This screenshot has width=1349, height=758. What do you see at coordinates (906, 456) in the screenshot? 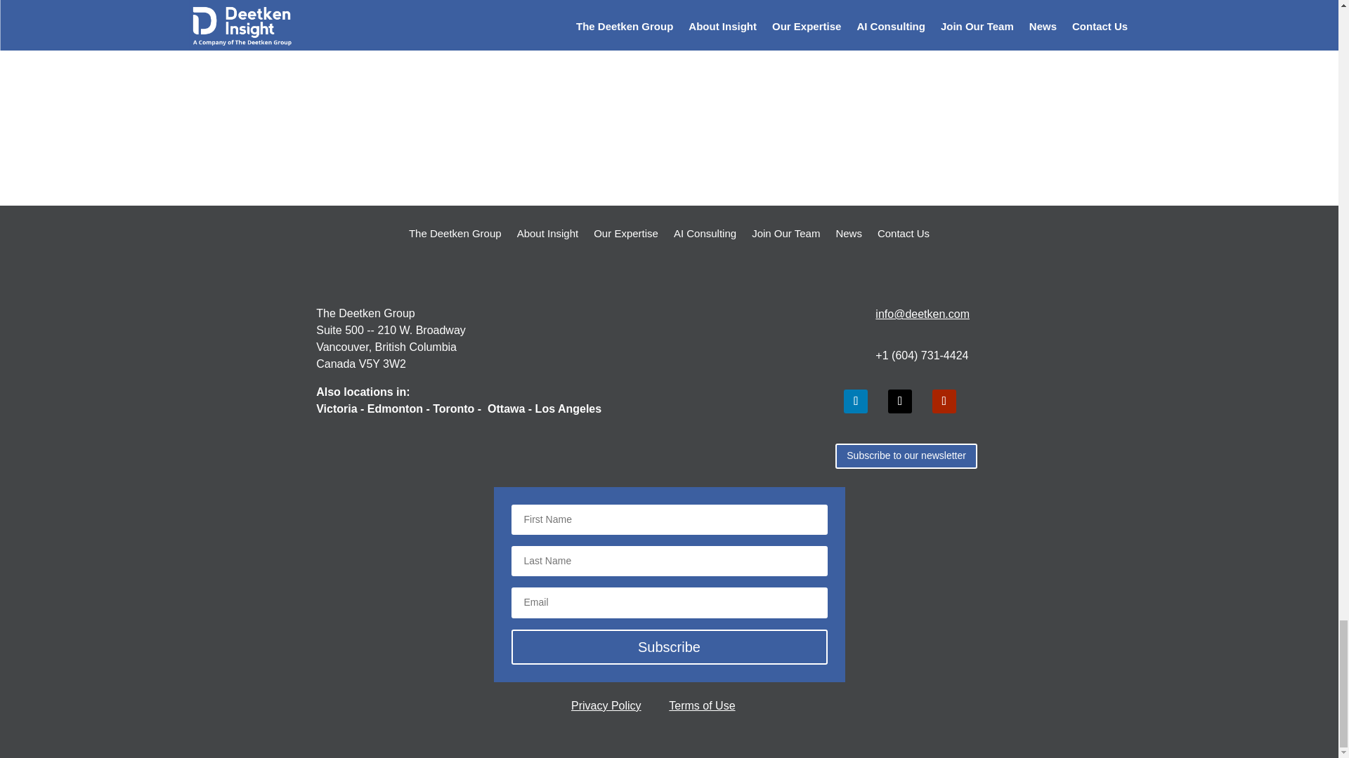
I see `Subscribe to our newsletter` at bounding box center [906, 456].